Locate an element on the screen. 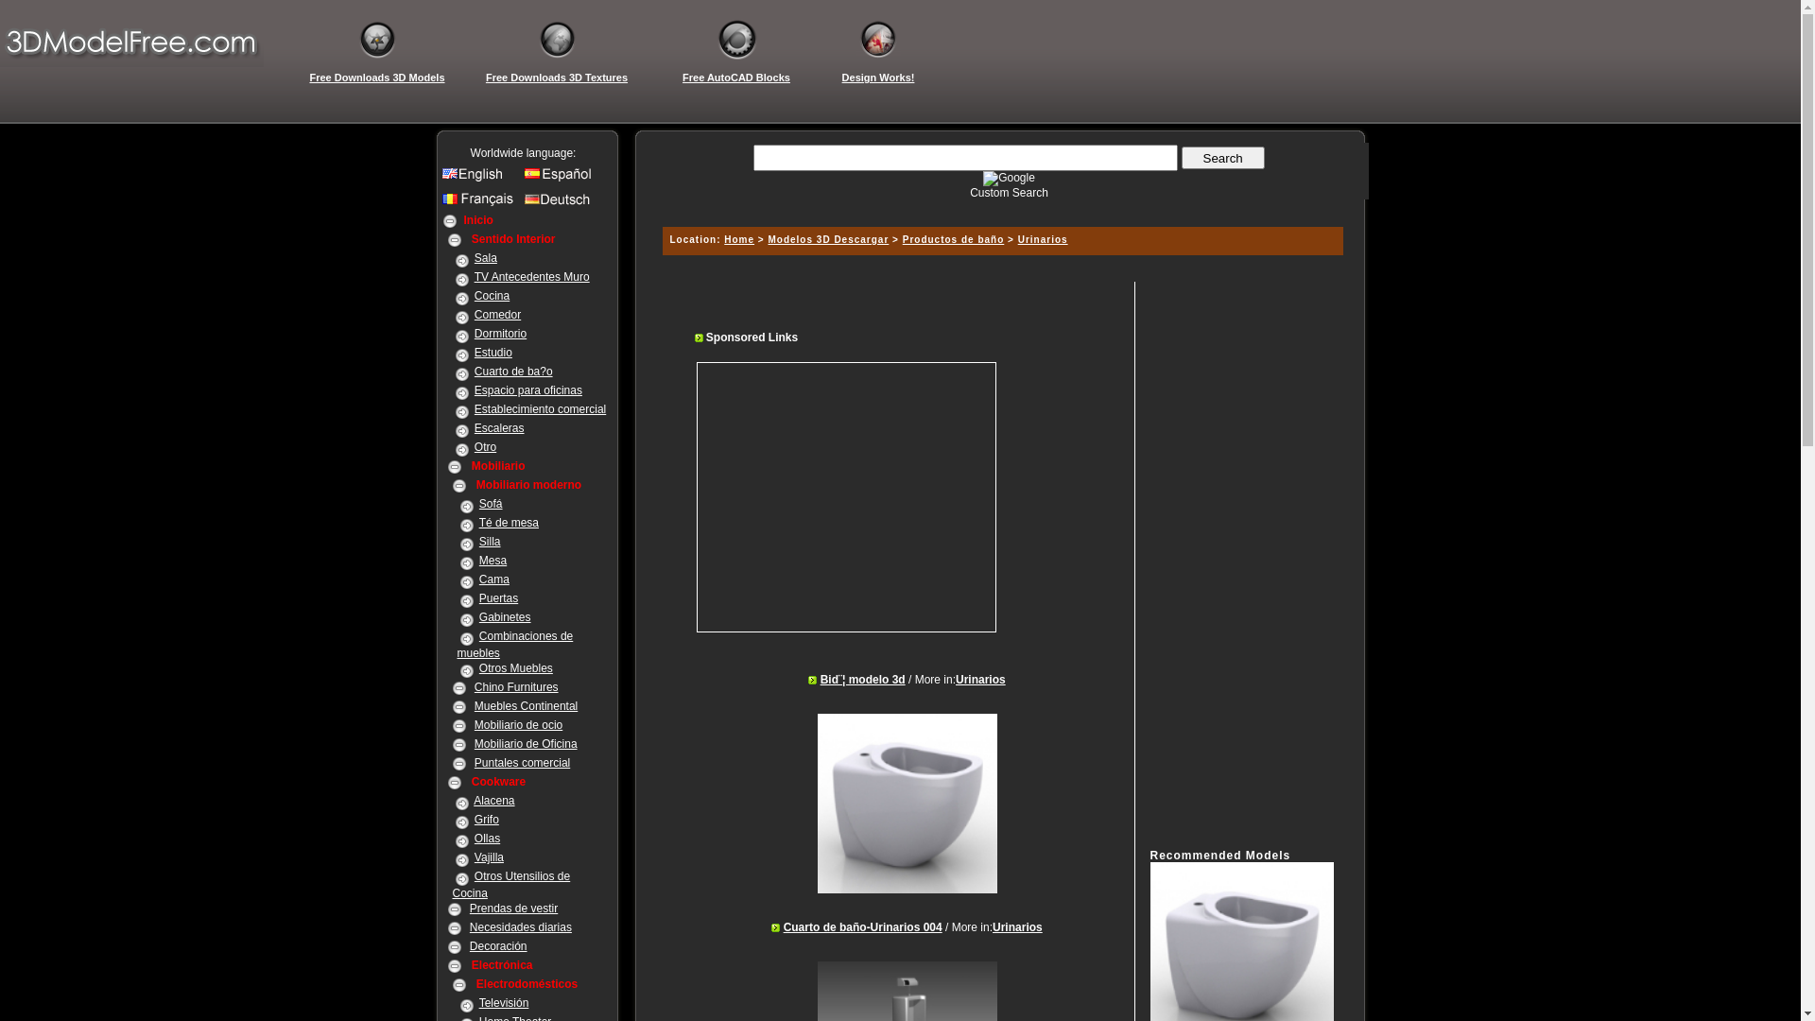 This screenshot has width=1815, height=1021. Modelos 3D Descargar is located at coordinates (828, 240).